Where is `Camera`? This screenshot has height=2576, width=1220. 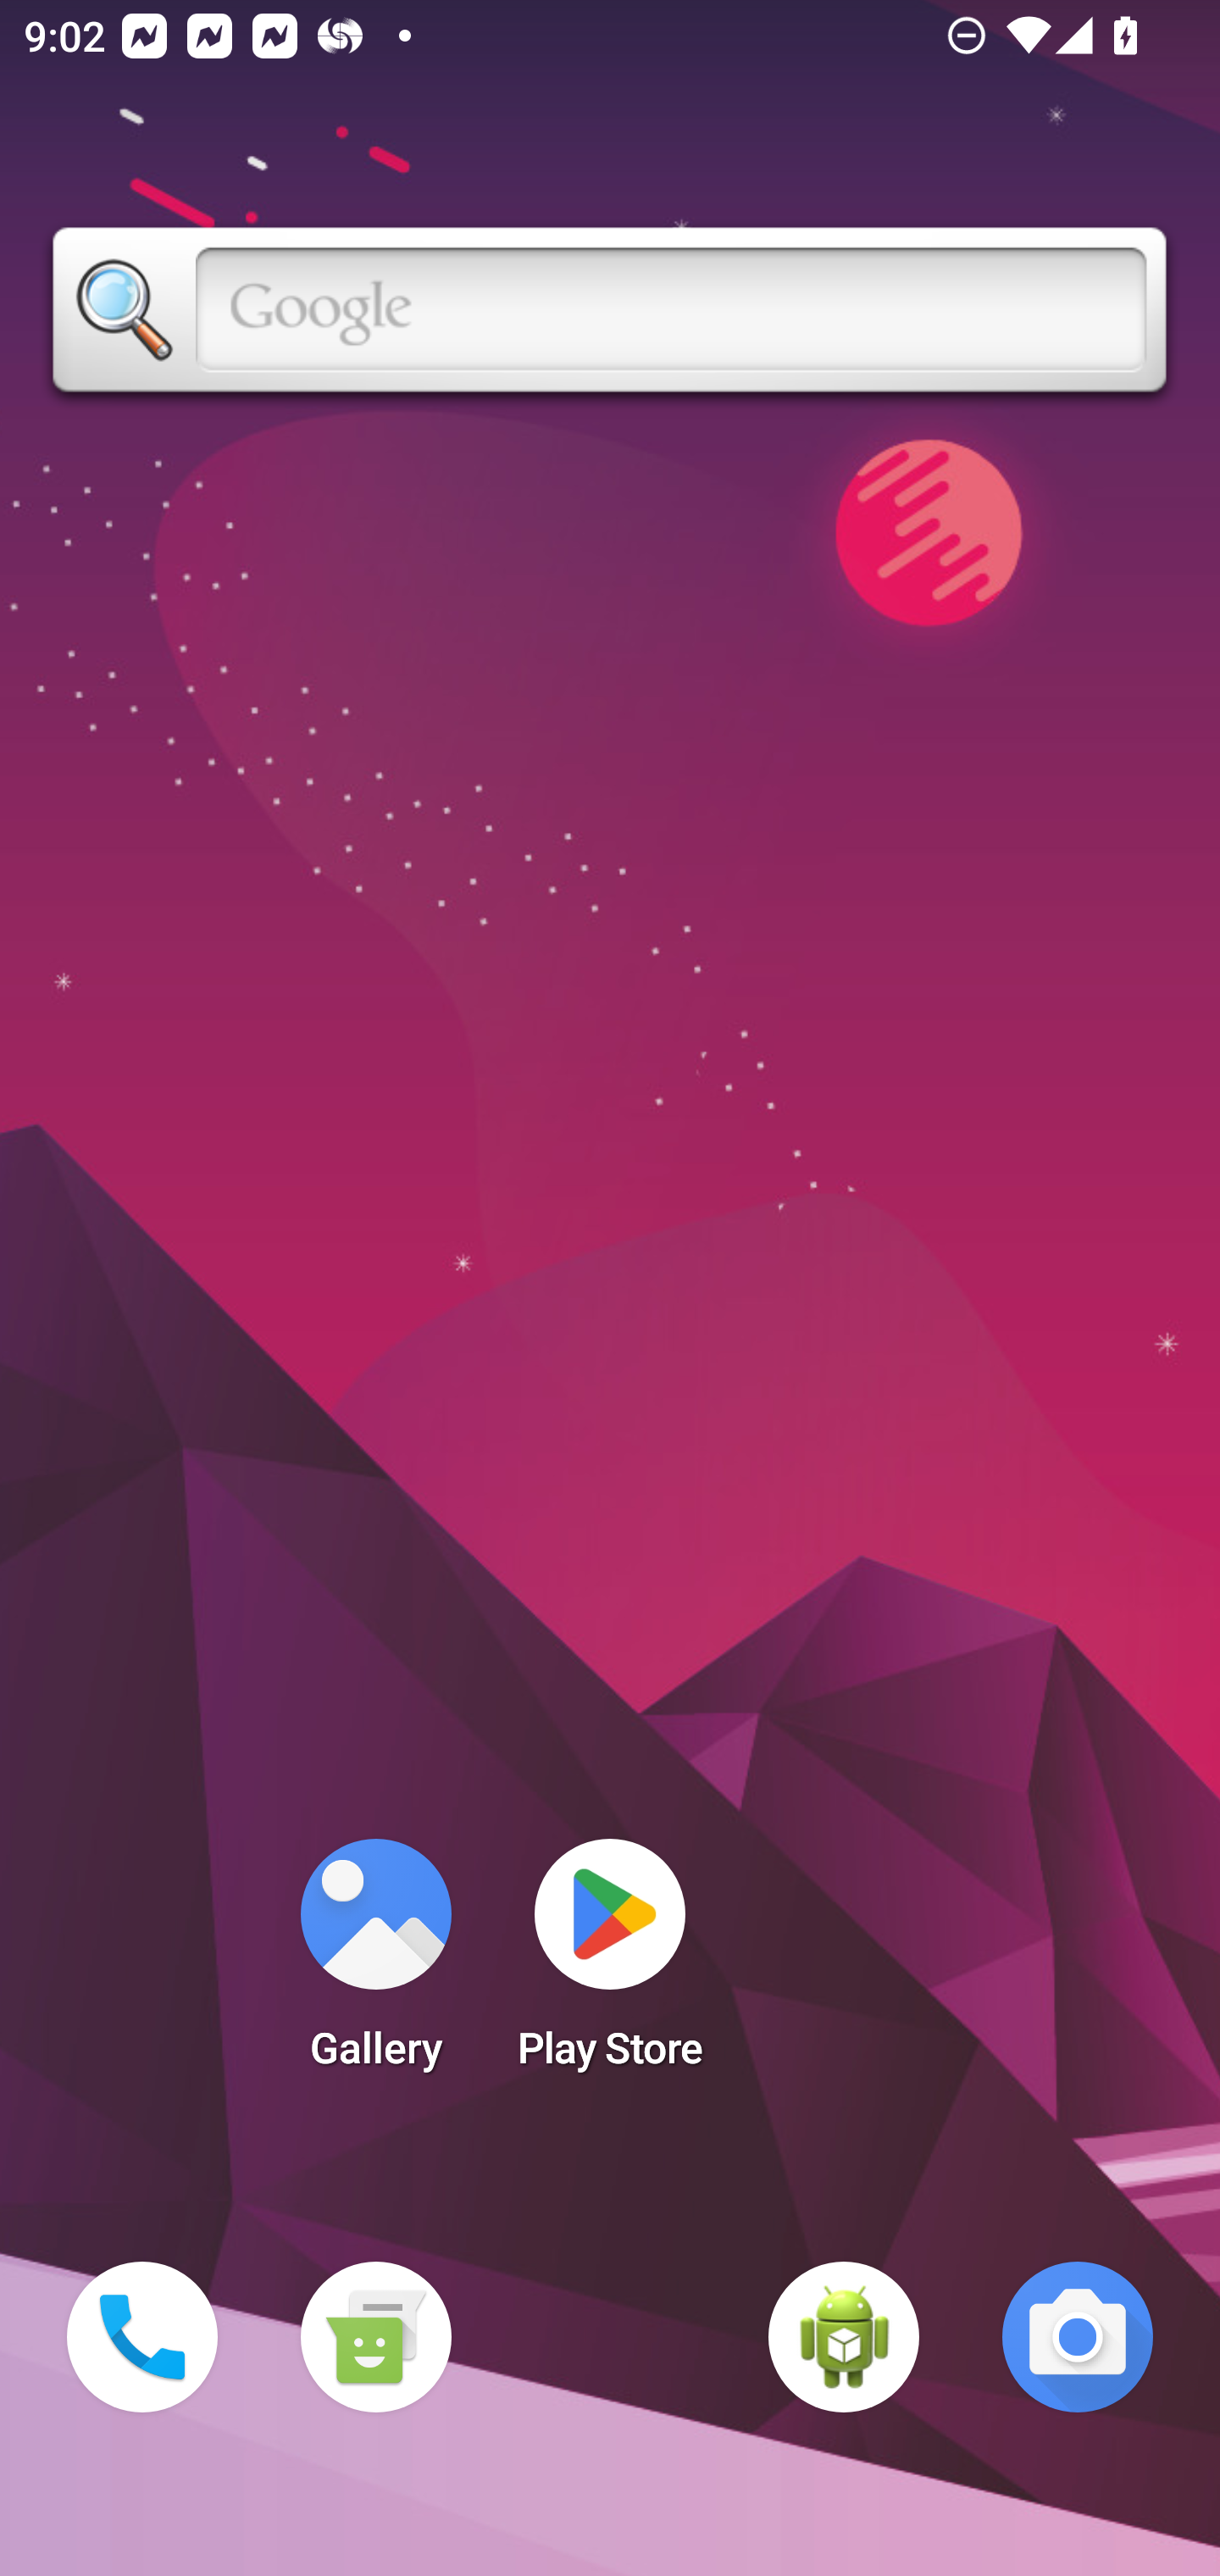 Camera is located at coordinates (1078, 2337).